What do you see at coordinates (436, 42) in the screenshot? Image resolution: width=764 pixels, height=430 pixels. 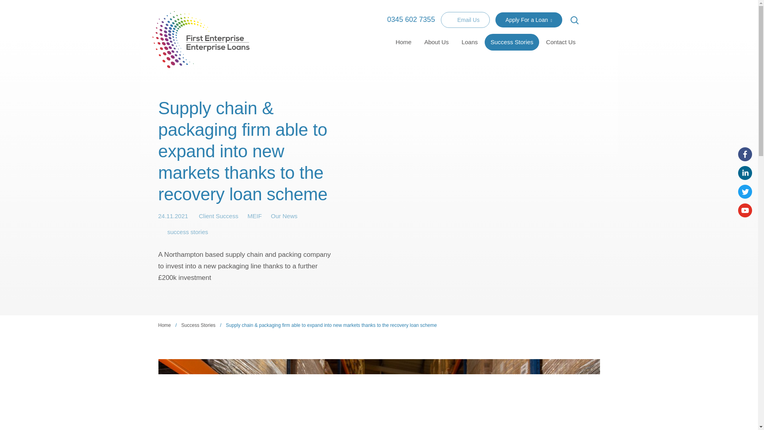 I see `About Us` at bounding box center [436, 42].